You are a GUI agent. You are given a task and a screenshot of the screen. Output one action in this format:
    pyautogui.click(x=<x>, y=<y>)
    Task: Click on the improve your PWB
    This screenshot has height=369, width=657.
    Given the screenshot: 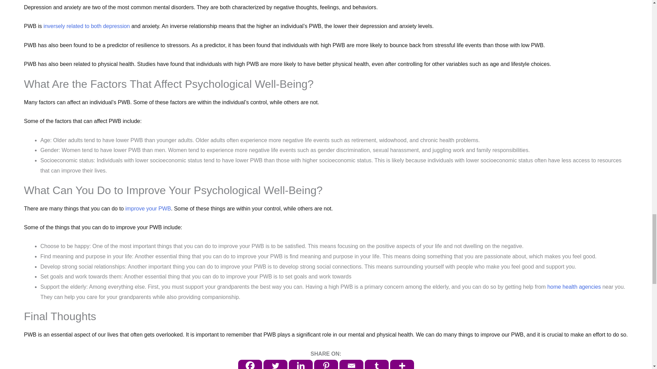 What is the action you would take?
    pyautogui.click(x=147, y=208)
    